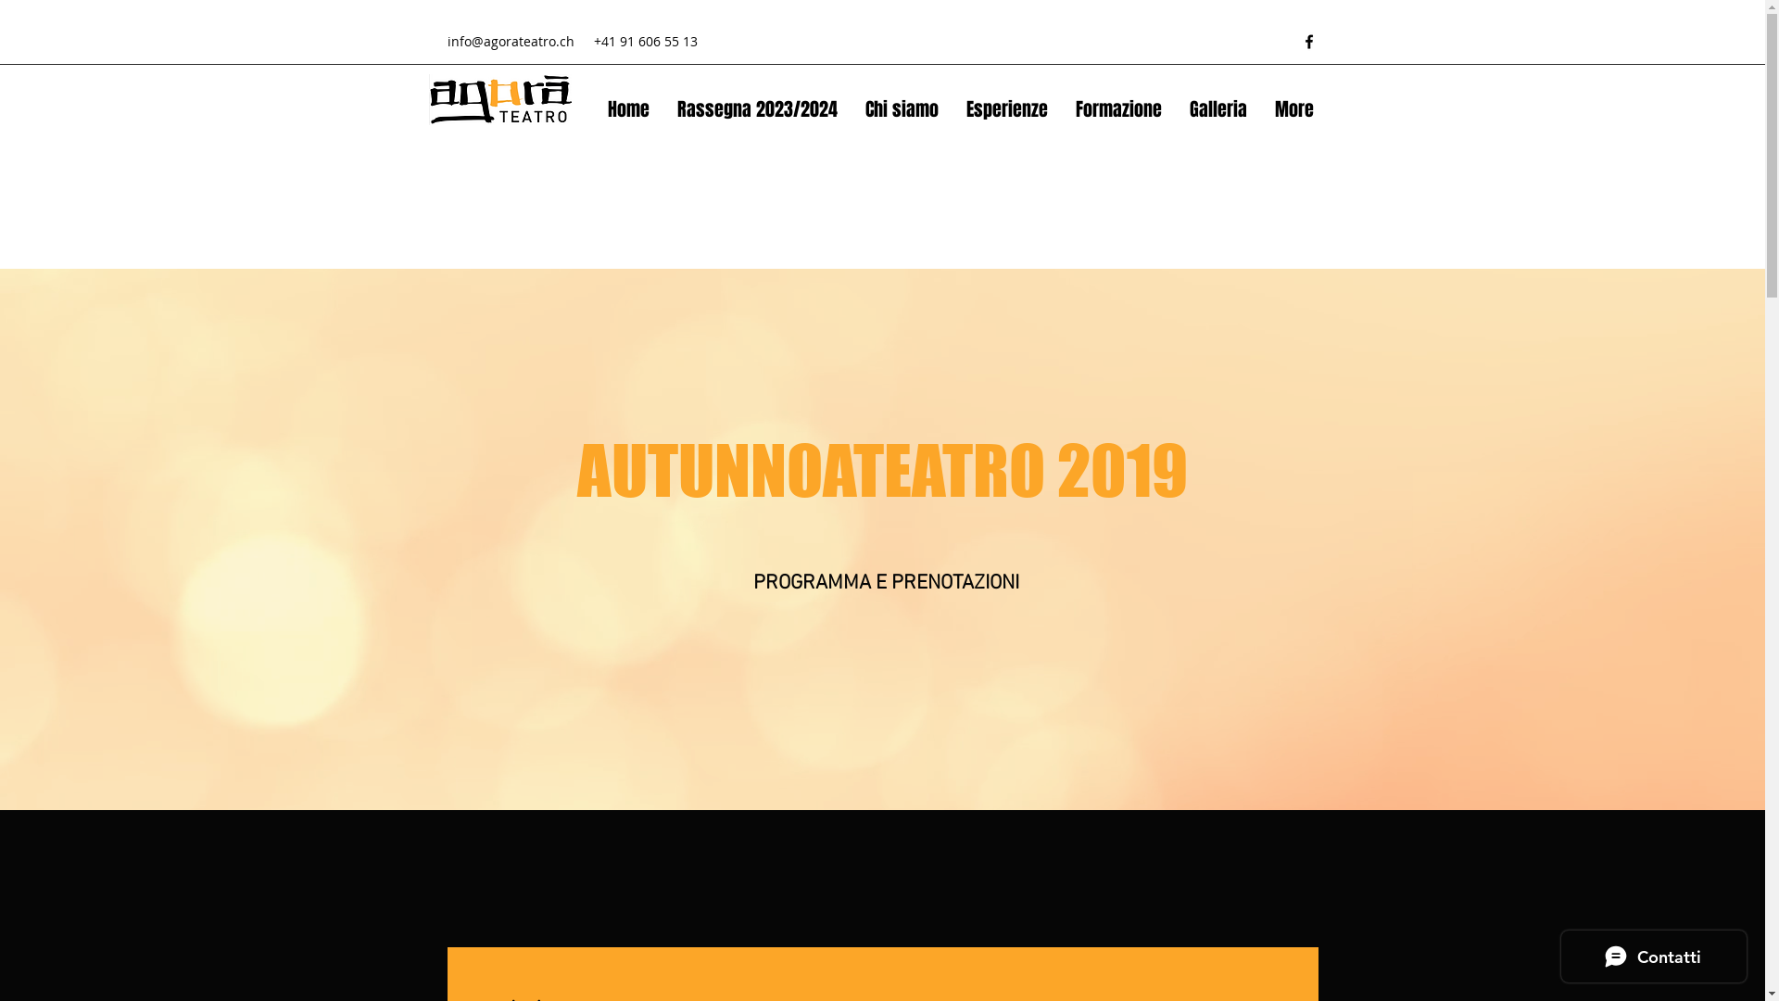 The height and width of the screenshot is (1001, 1779). I want to click on info@agorateatro.ch, so click(510, 41).